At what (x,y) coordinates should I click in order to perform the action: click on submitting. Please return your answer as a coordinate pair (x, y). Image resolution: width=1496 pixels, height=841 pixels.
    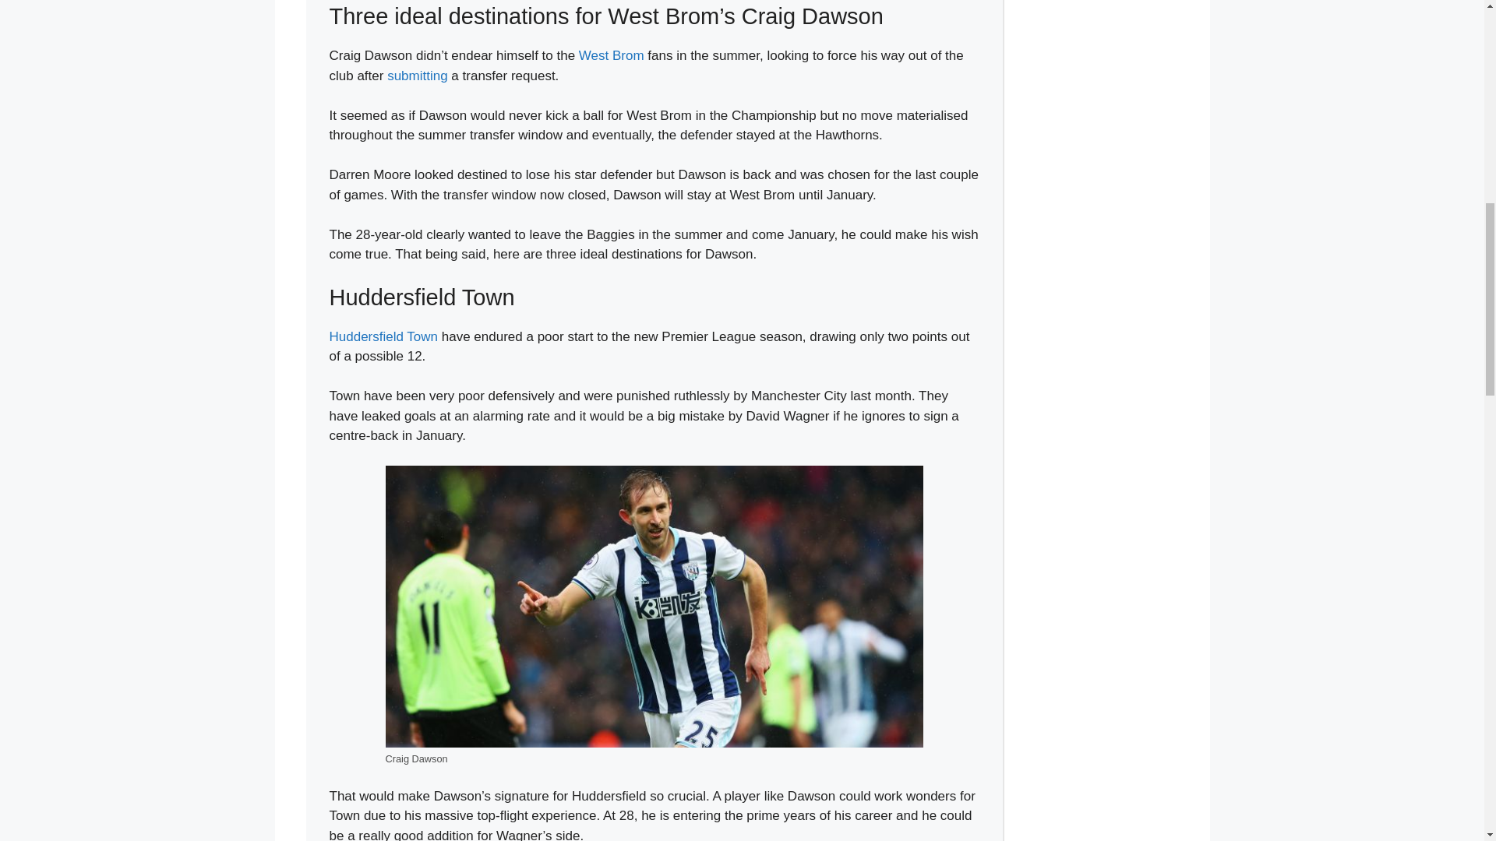
    Looking at the image, I should click on (418, 75).